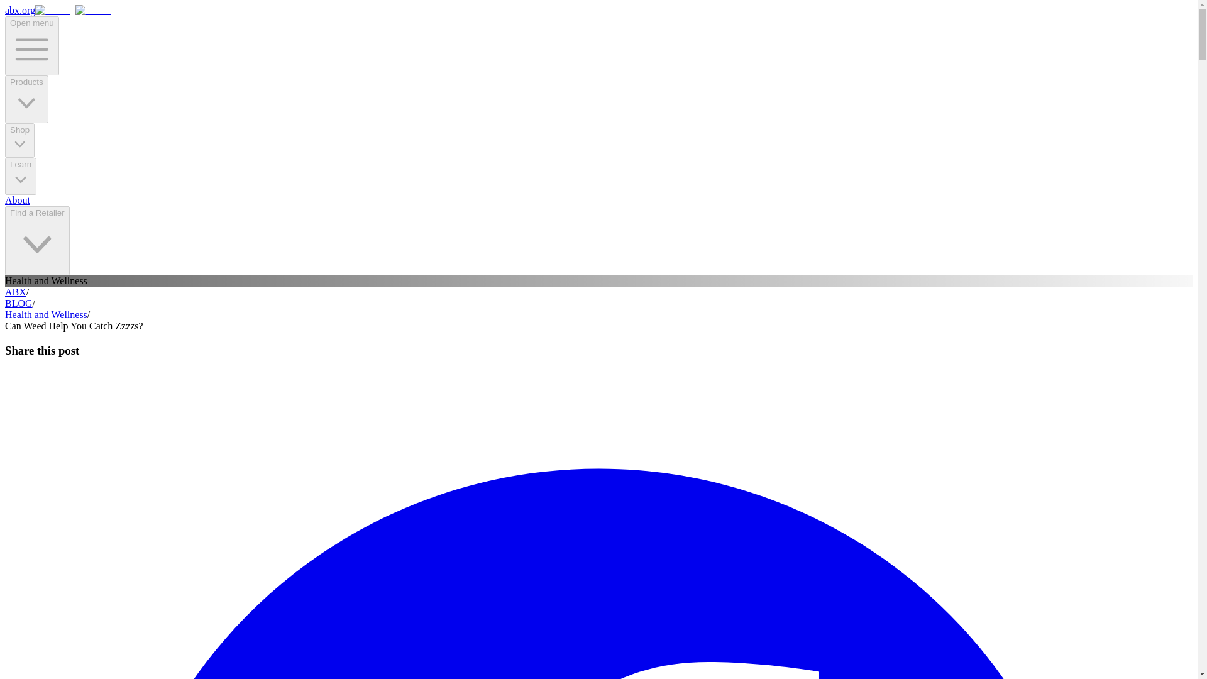 The width and height of the screenshot is (1207, 679). I want to click on abx.org, so click(60, 10).